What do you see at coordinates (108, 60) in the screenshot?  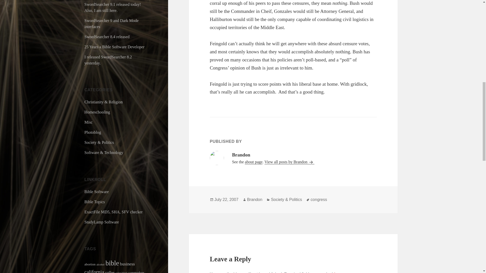 I see `I released SwordSearcher 8.2 yesterday.` at bounding box center [108, 60].